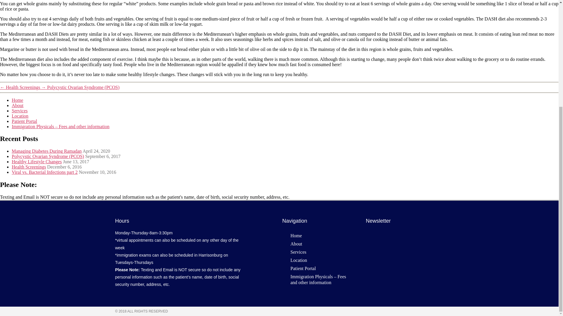 The image size is (563, 316). Describe the element at coordinates (321, 244) in the screenshot. I see `About` at that location.